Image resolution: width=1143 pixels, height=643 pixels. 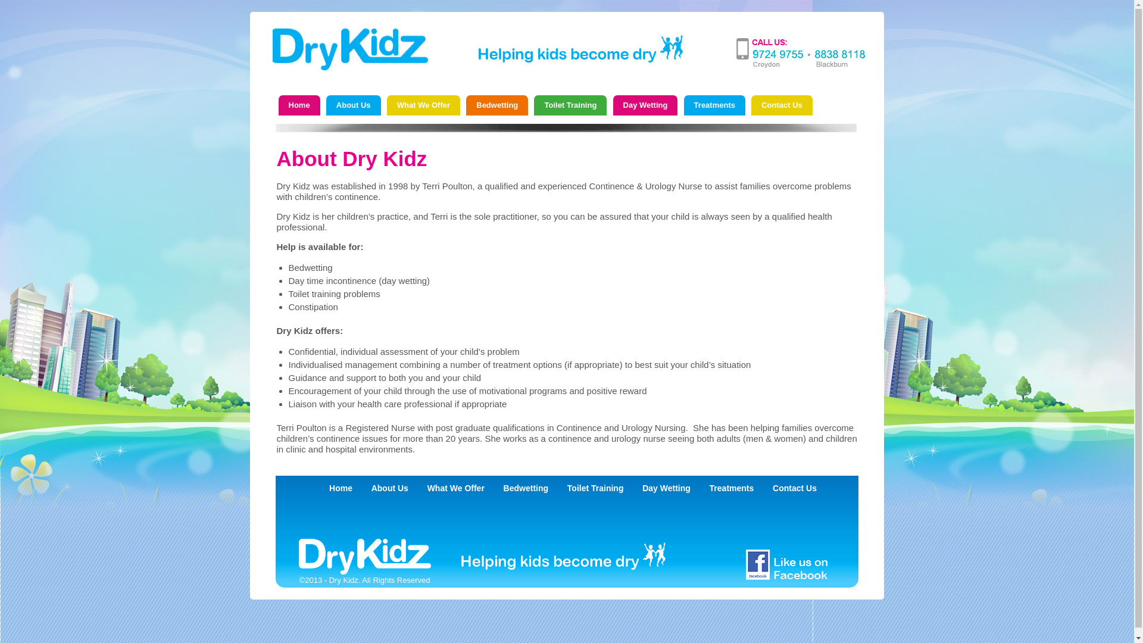 What do you see at coordinates (390, 488) in the screenshot?
I see `About Us` at bounding box center [390, 488].